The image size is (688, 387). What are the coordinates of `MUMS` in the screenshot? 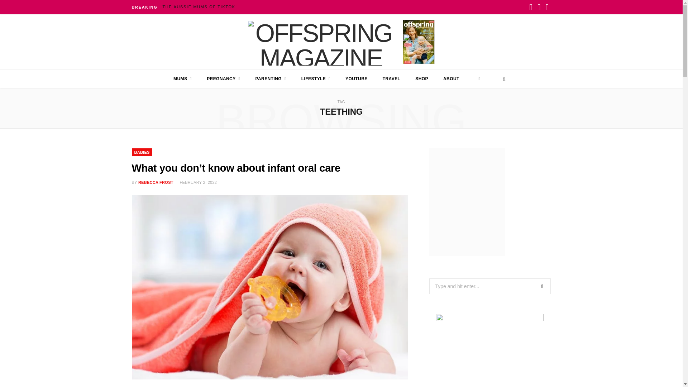 It's located at (182, 79).